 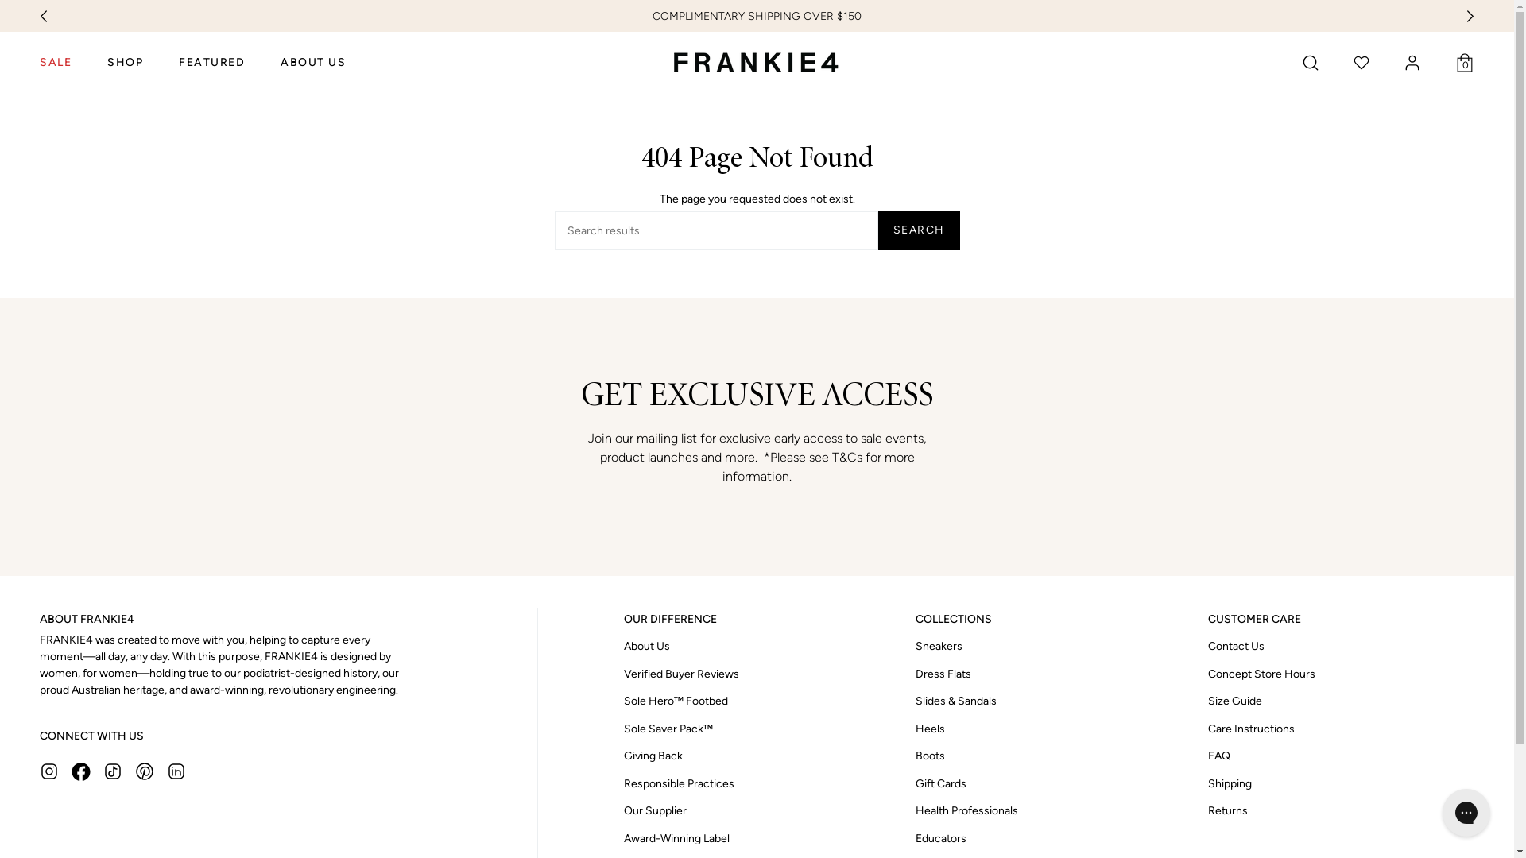 What do you see at coordinates (647, 647) in the screenshot?
I see `About Us` at bounding box center [647, 647].